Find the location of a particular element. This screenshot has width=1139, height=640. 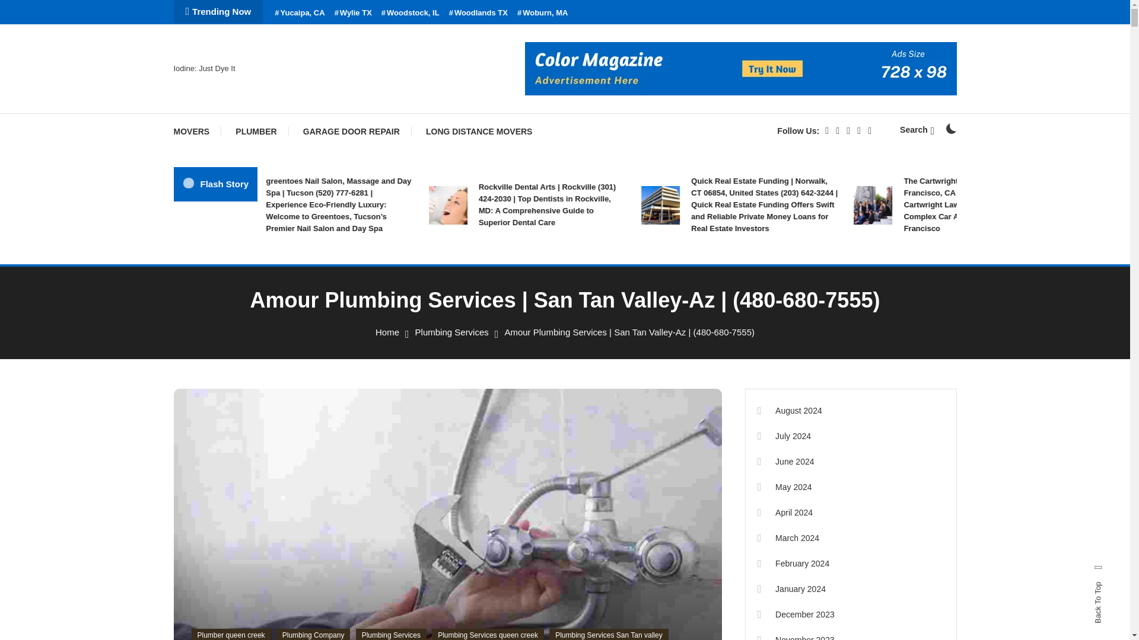

LONG DISTANCE MOVERS is located at coordinates (479, 132).